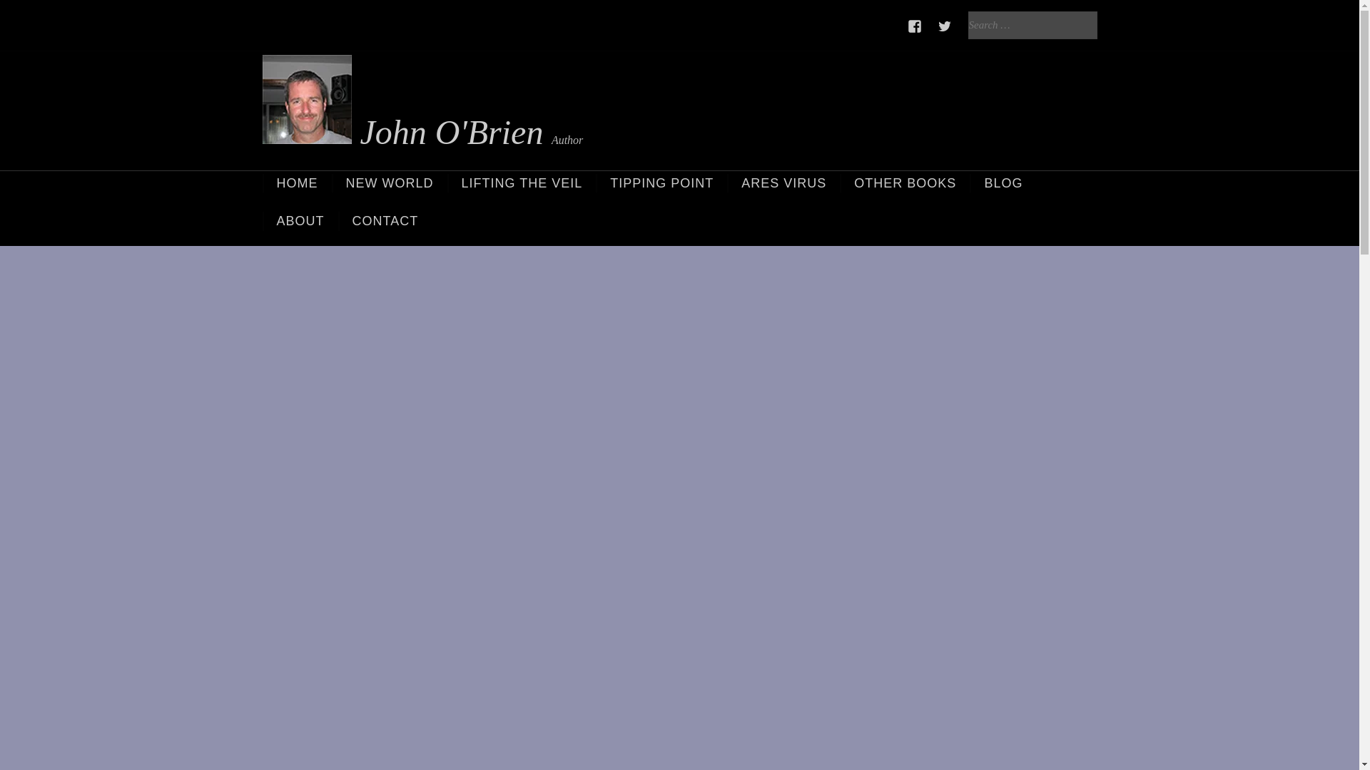 This screenshot has width=1370, height=770. I want to click on Search, so click(27, 13).